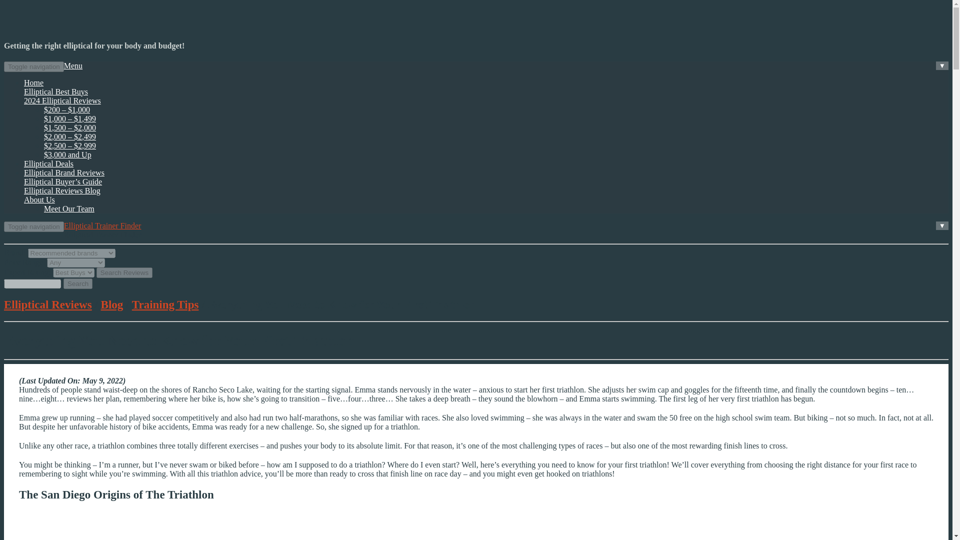  What do you see at coordinates (69, 208) in the screenshot?
I see `Meet Our Team` at bounding box center [69, 208].